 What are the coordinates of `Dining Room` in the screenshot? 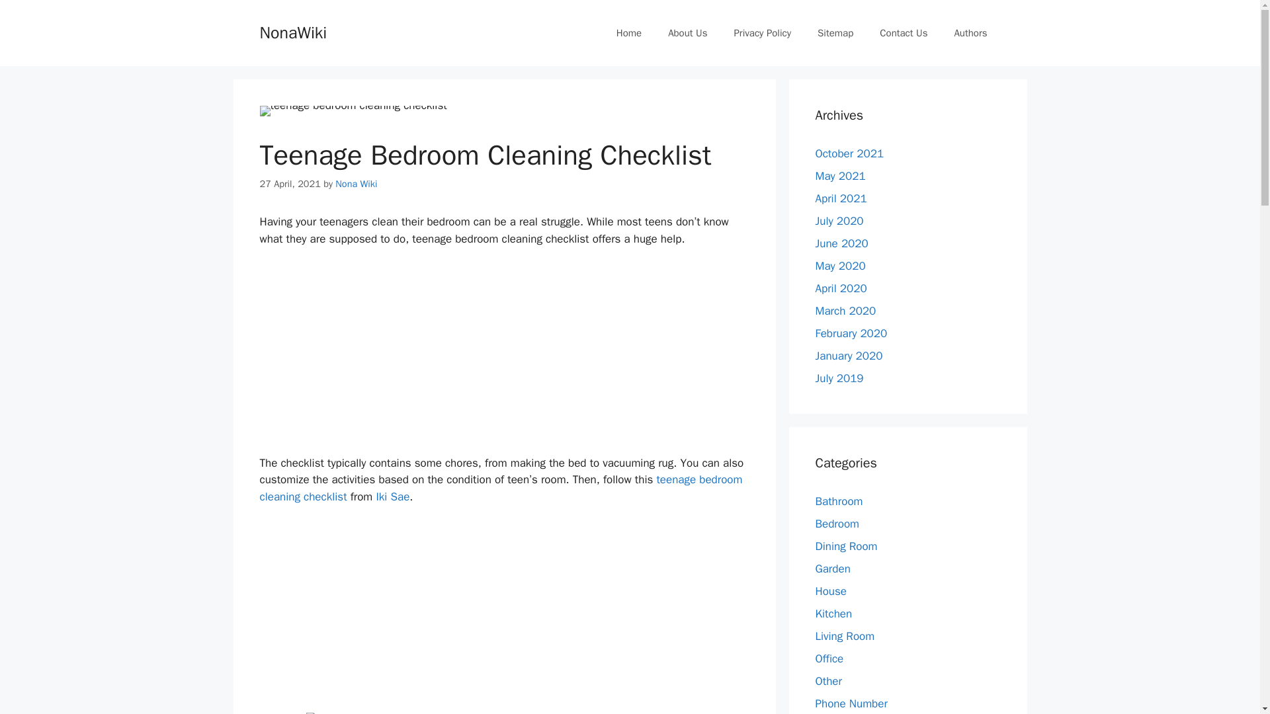 It's located at (846, 546).